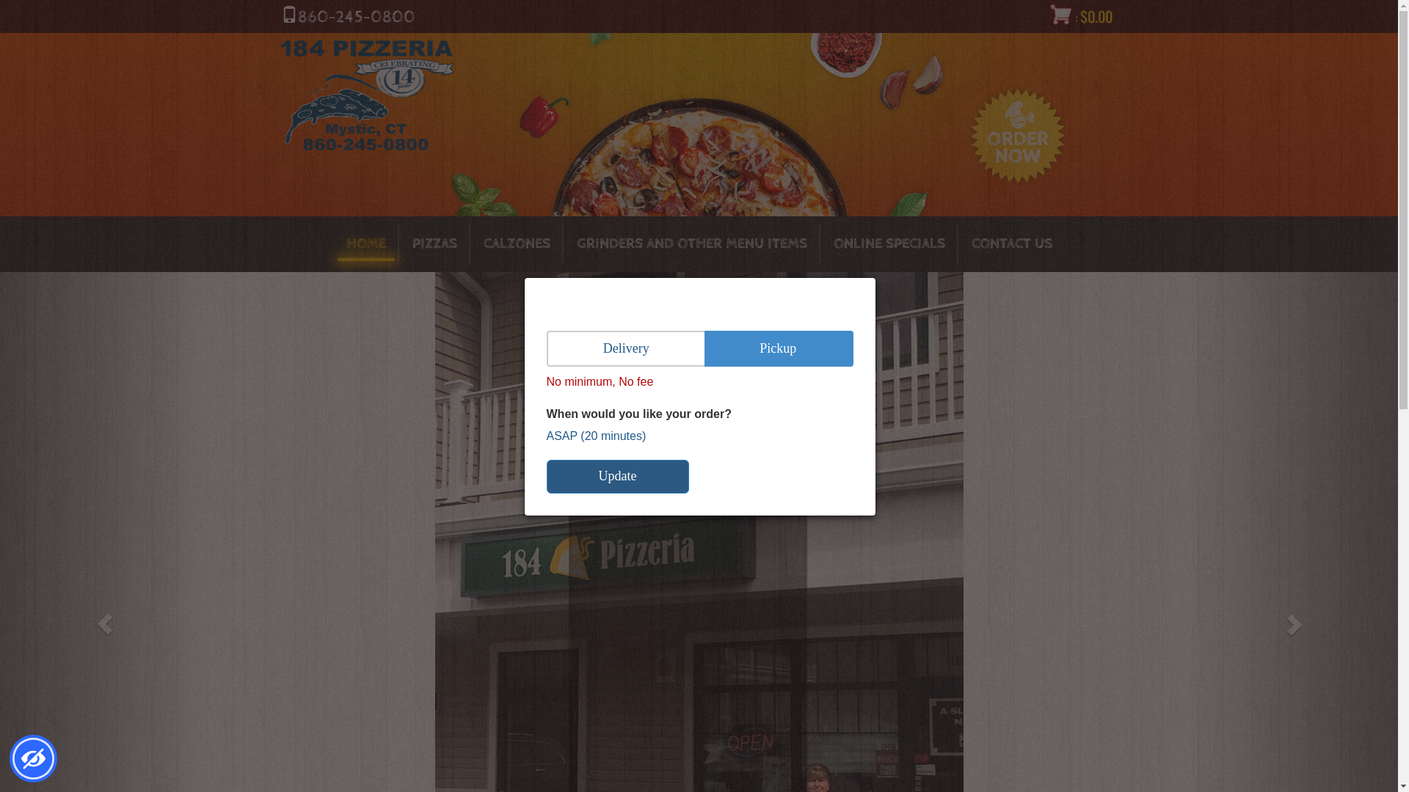 The image size is (1409, 792). What do you see at coordinates (779, 349) in the screenshot?
I see `Pickup` at bounding box center [779, 349].